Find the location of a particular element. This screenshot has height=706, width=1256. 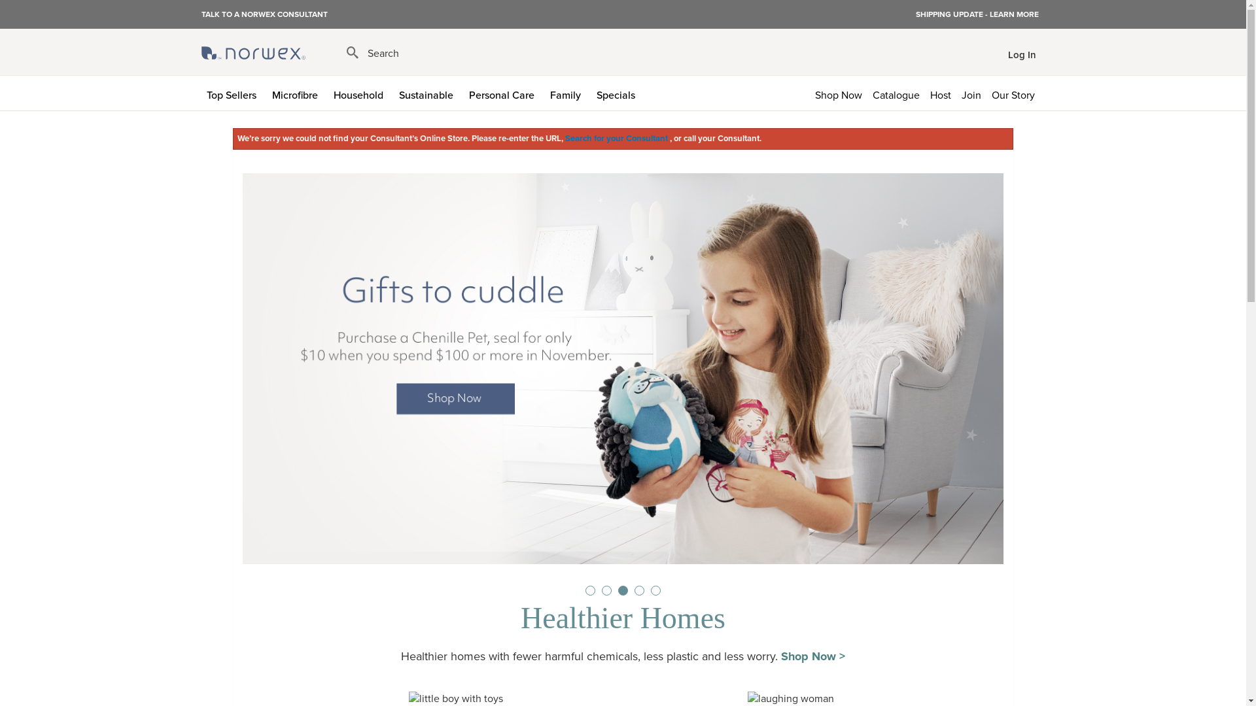

Top Sellers is located at coordinates (234, 93).